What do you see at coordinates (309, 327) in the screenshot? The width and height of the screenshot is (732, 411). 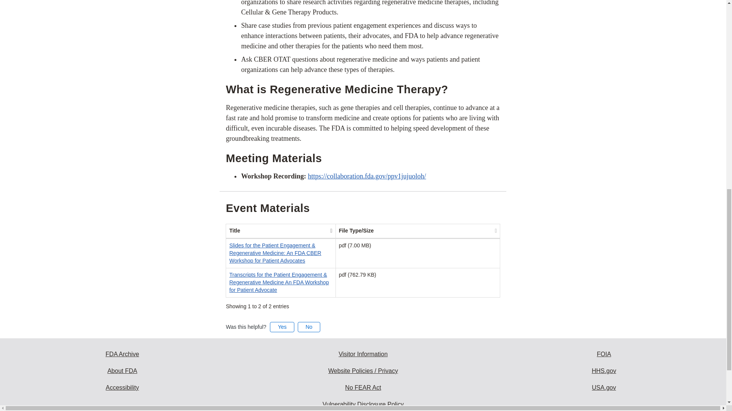 I see `No` at bounding box center [309, 327].